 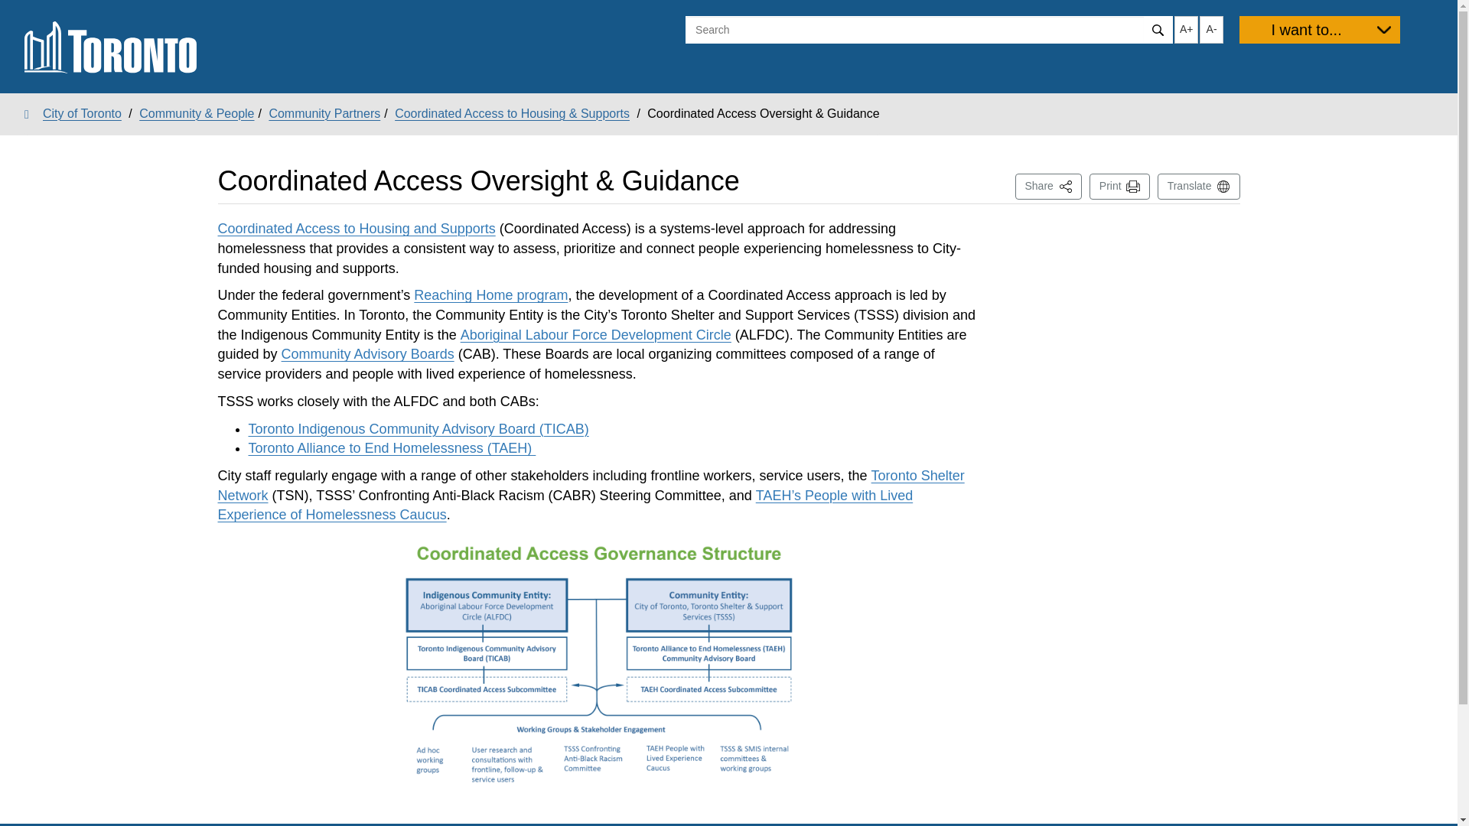 What do you see at coordinates (1186, 29) in the screenshot?
I see `Skip to content` at bounding box center [1186, 29].